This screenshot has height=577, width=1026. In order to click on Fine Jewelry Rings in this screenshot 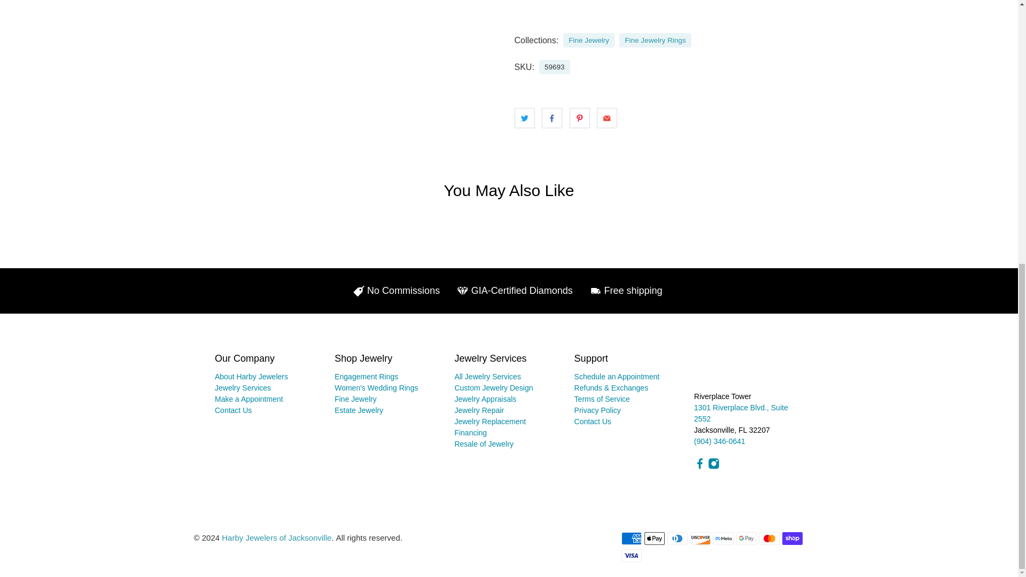, I will do `click(655, 41)`.